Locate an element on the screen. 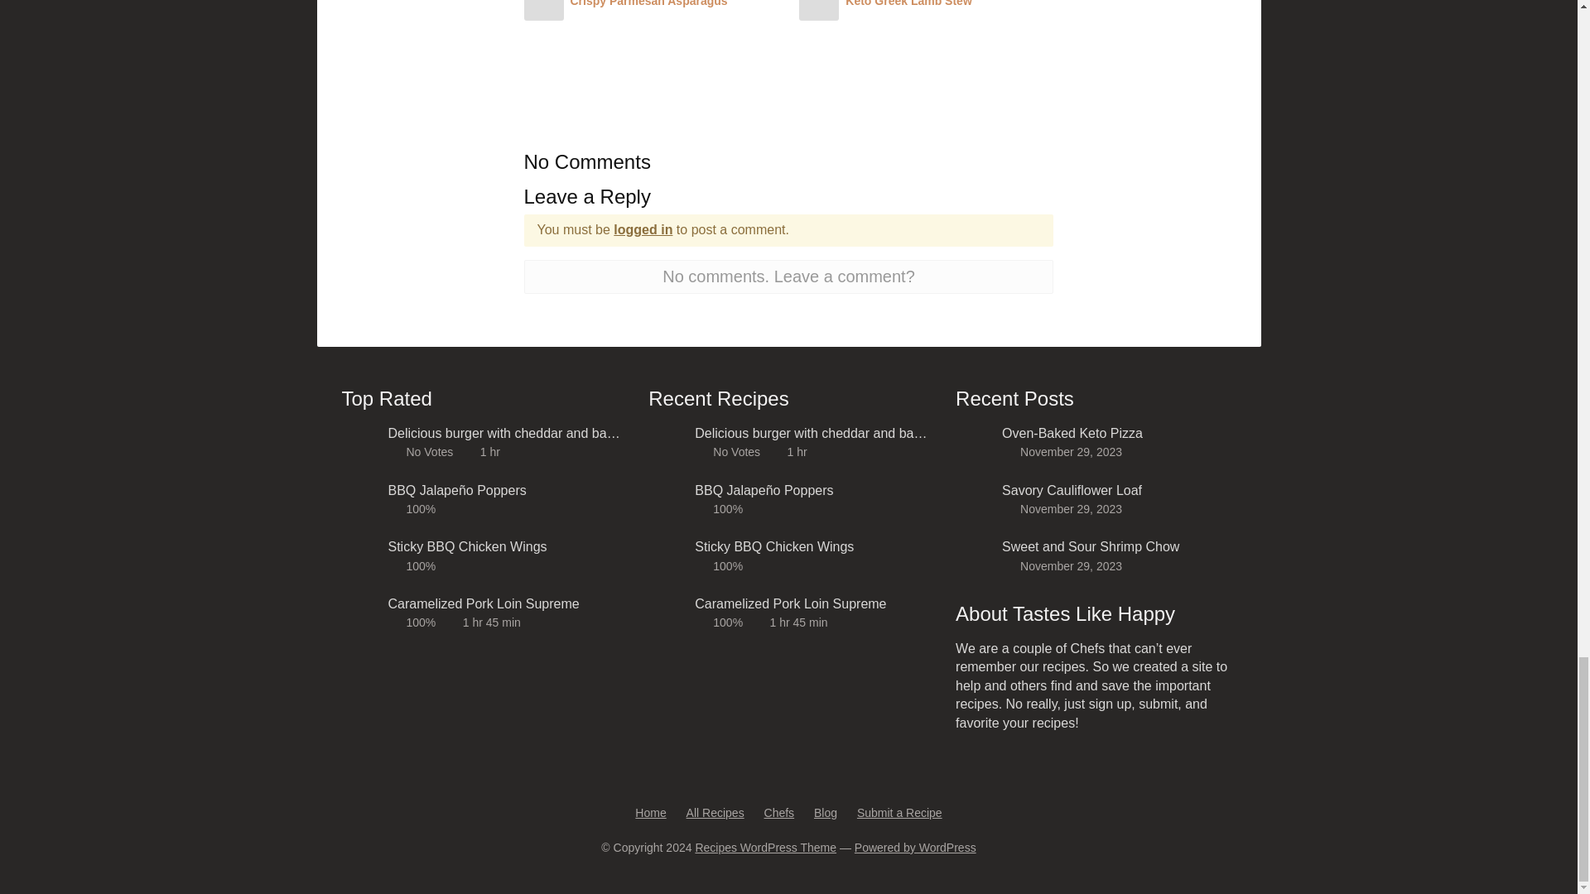 This screenshot has height=894, width=1590. Crispy Parmesan Asparagus is located at coordinates (648, 3).